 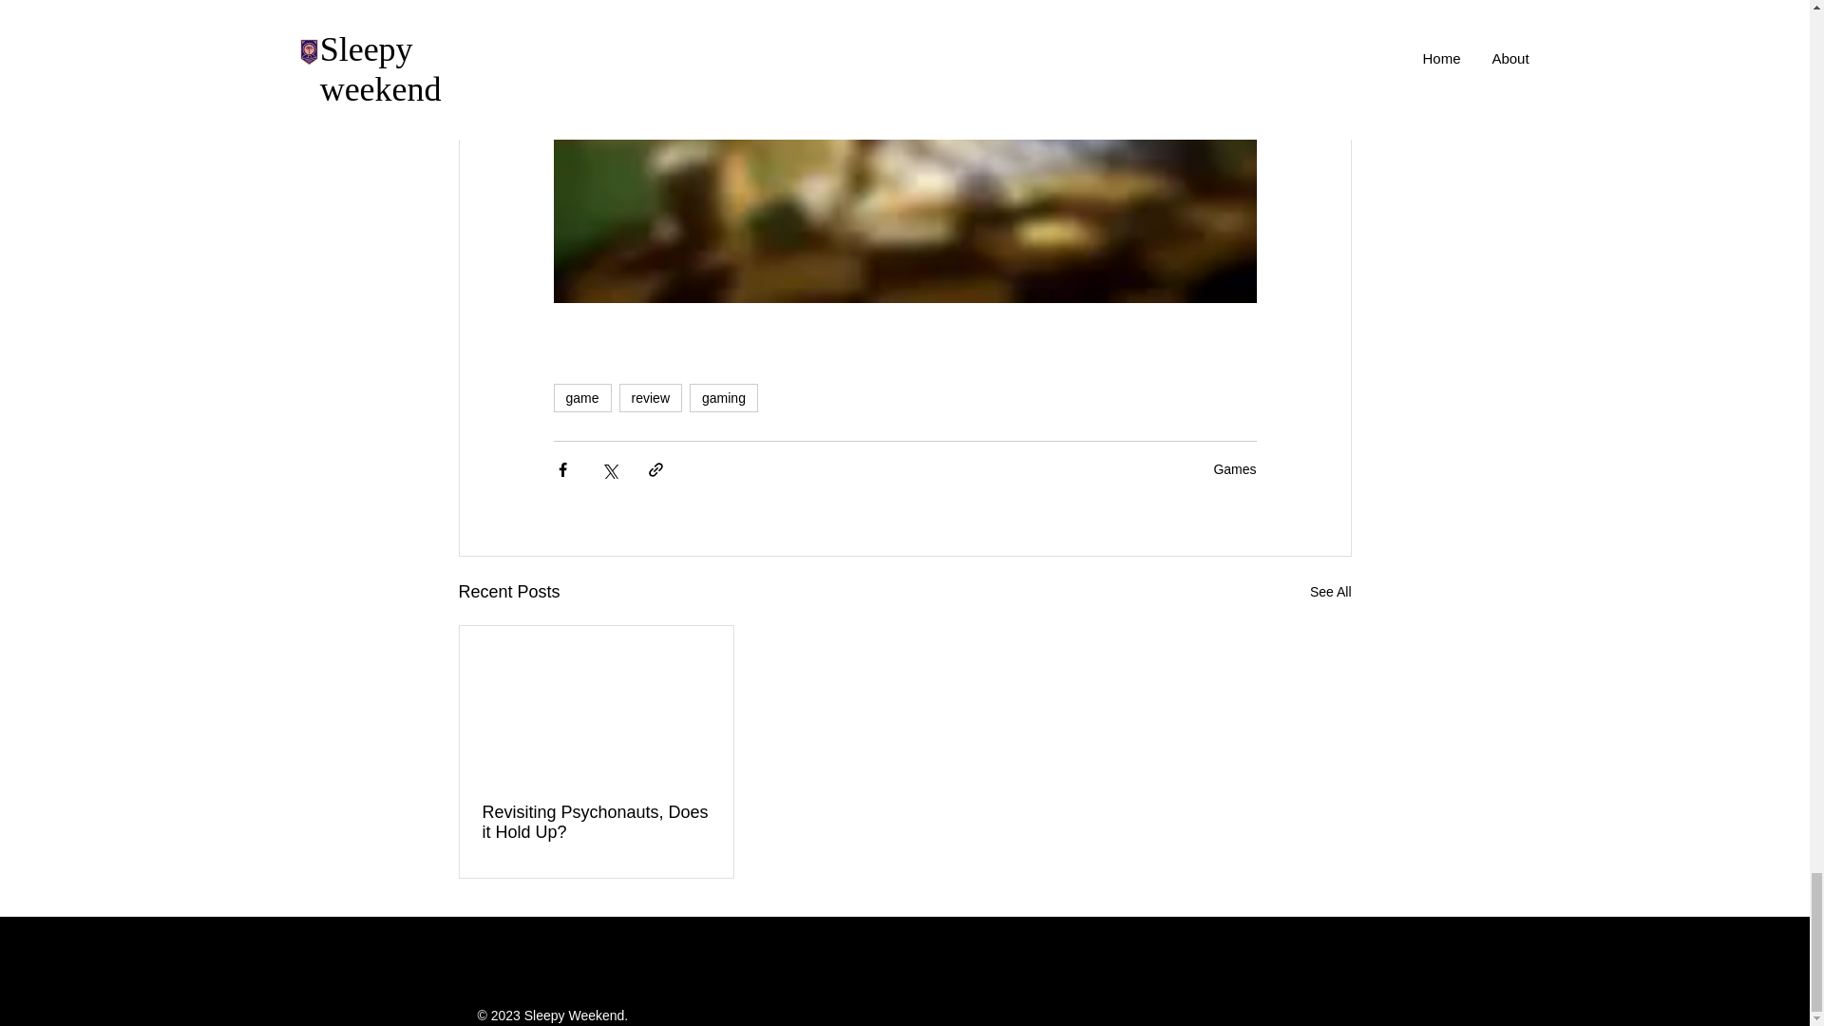 What do you see at coordinates (1330, 593) in the screenshot?
I see `See All` at bounding box center [1330, 593].